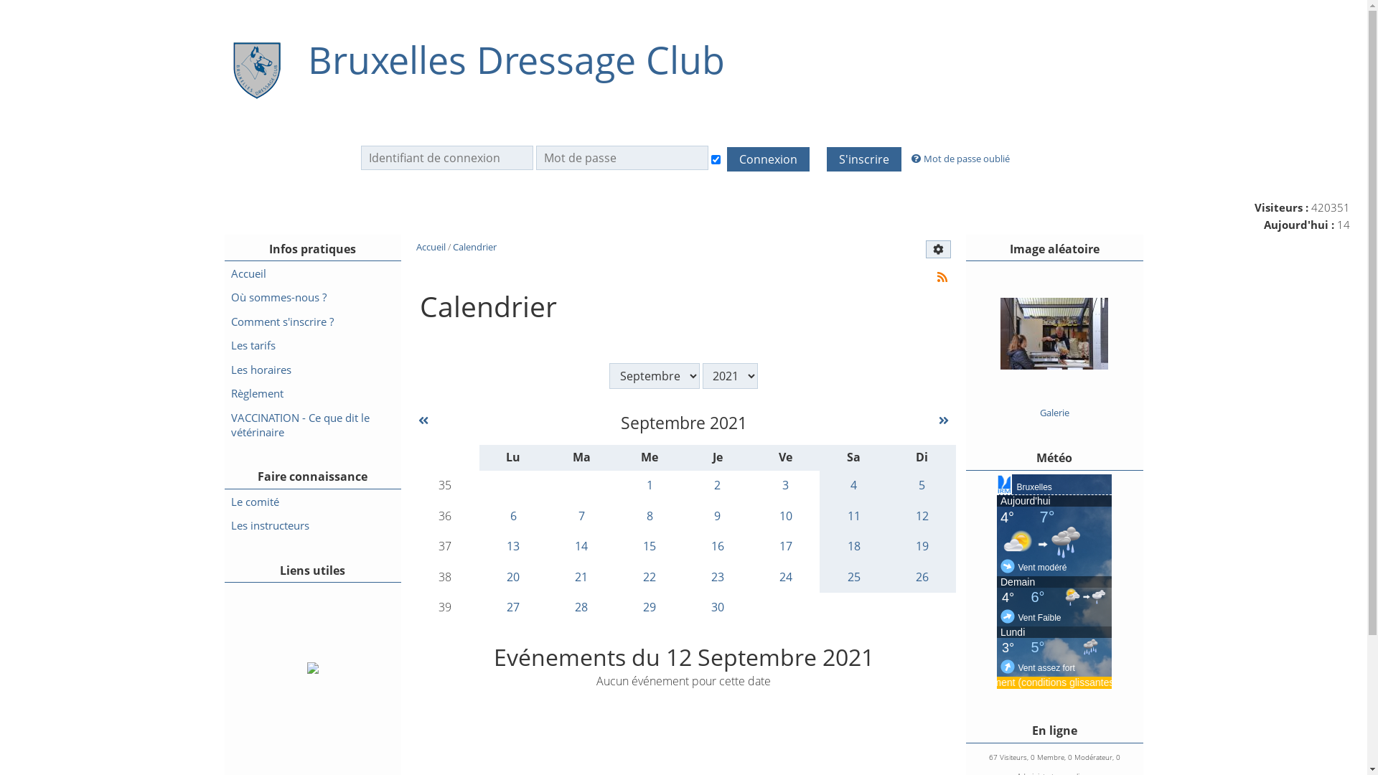 The image size is (1378, 775). Describe the element at coordinates (312, 321) in the screenshot. I see `Comment s'inscrire ?` at that location.